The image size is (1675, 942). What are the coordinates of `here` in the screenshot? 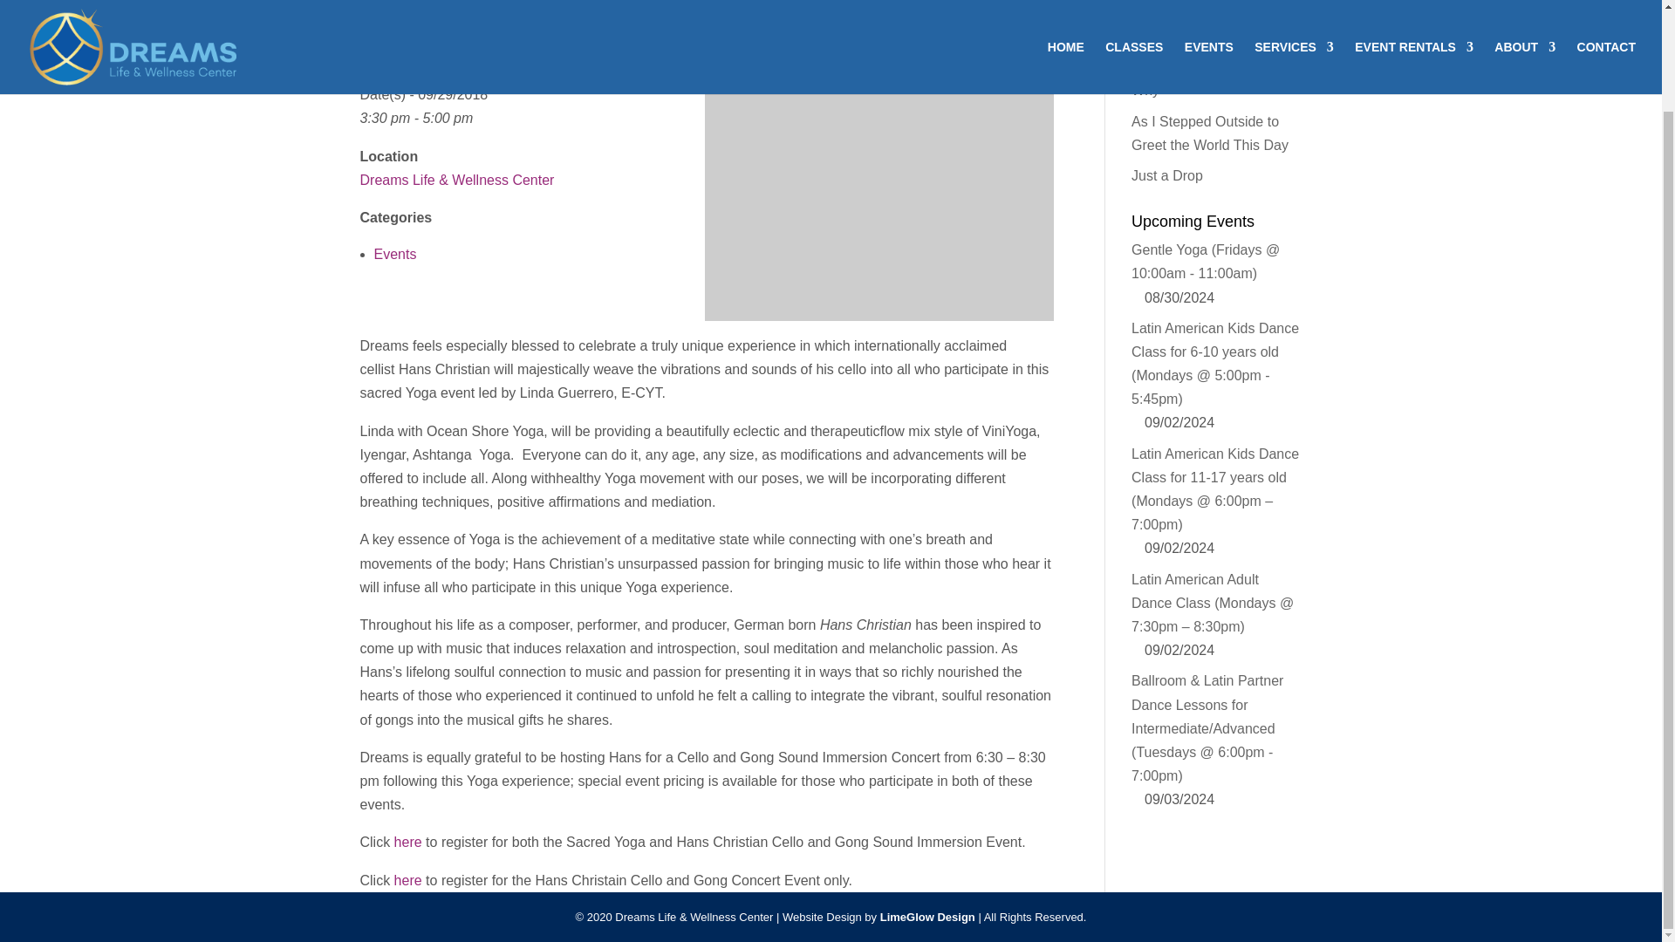 It's located at (407, 842).